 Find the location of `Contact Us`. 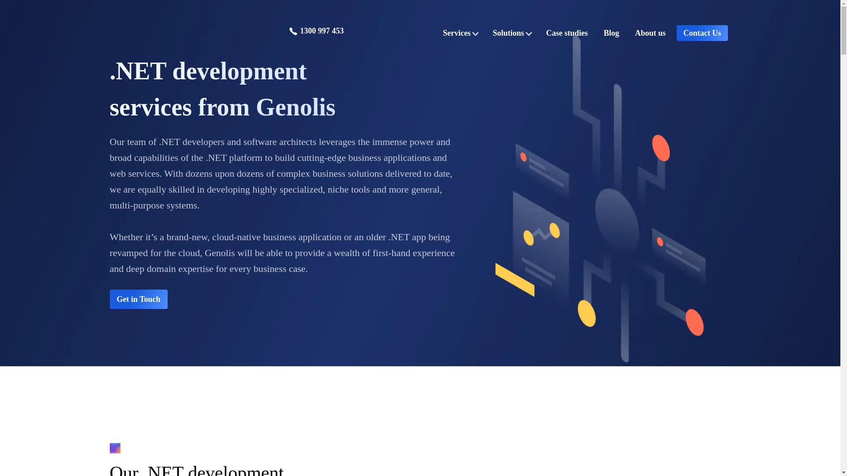

Contact Us is located at coordinates (702, 33).